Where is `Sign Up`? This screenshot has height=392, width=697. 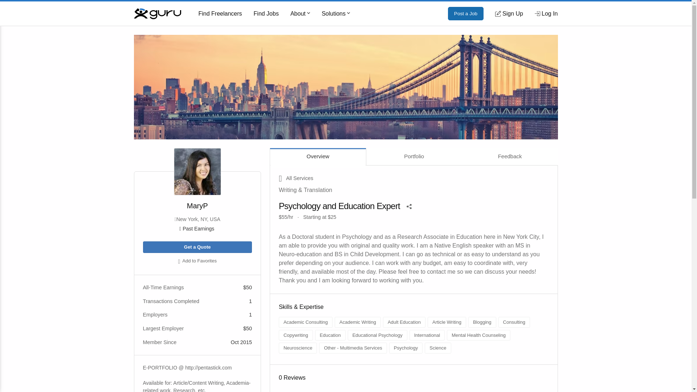 Sign Up is located at coordinates (509, 13).